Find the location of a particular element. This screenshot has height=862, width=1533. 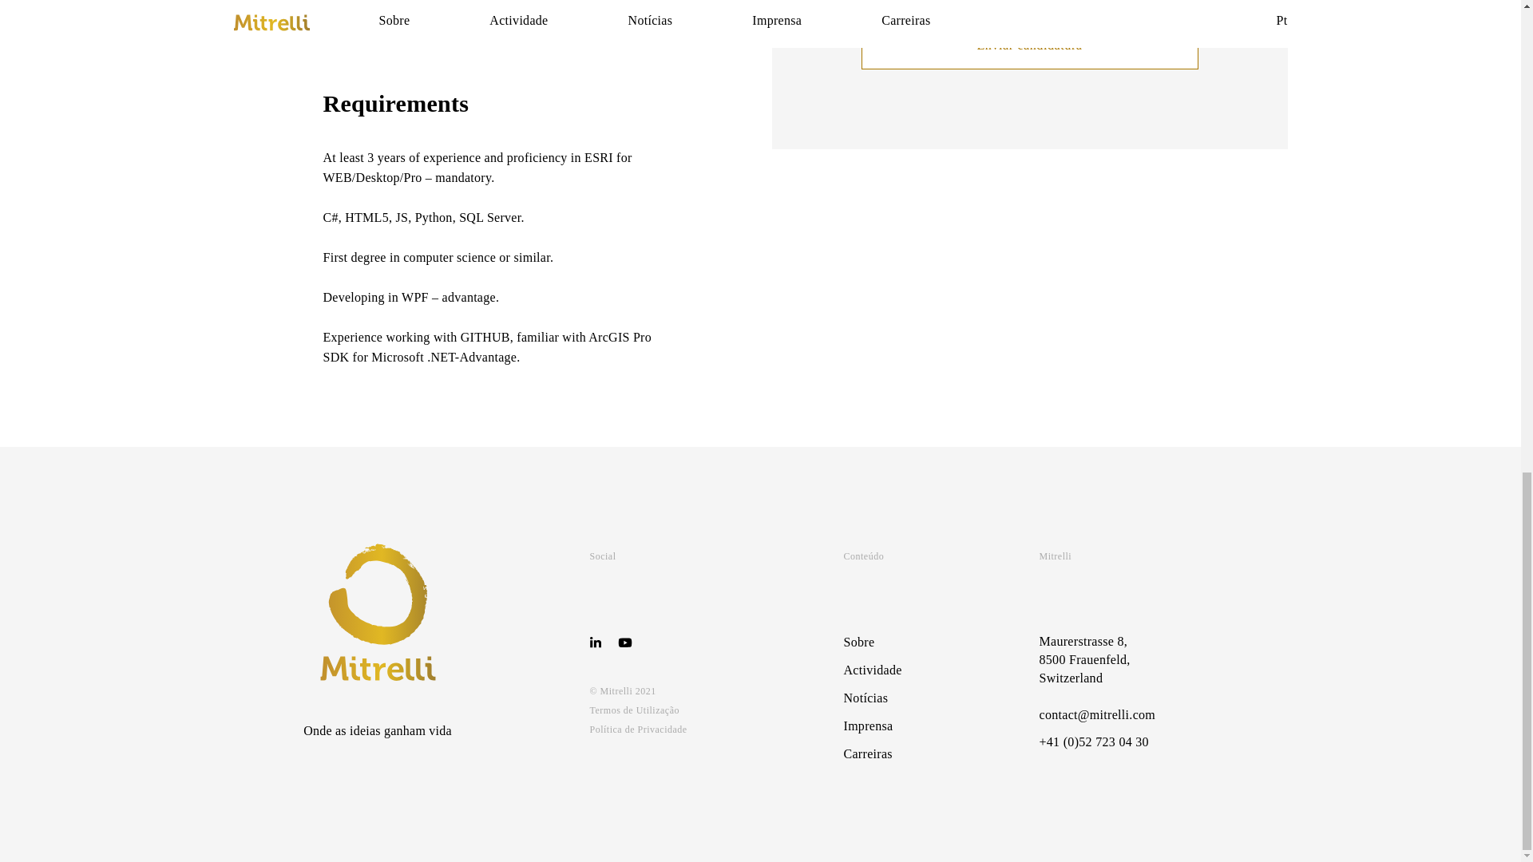

Actividade is located at coordinates (872, 669).